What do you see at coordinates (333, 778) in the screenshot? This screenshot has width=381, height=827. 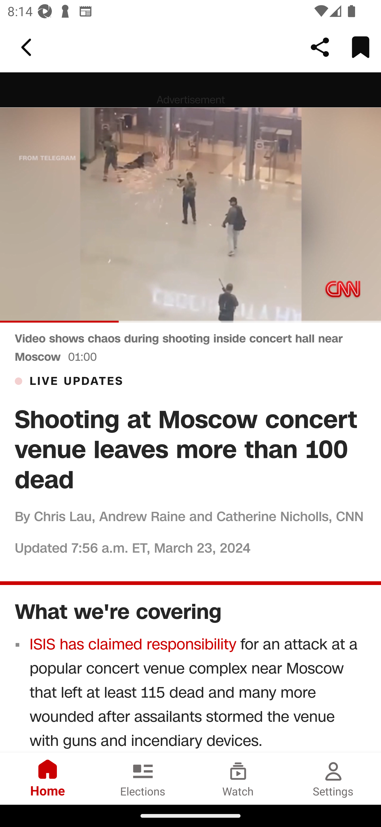 I see `Settings` at bounding box center [333, 778].